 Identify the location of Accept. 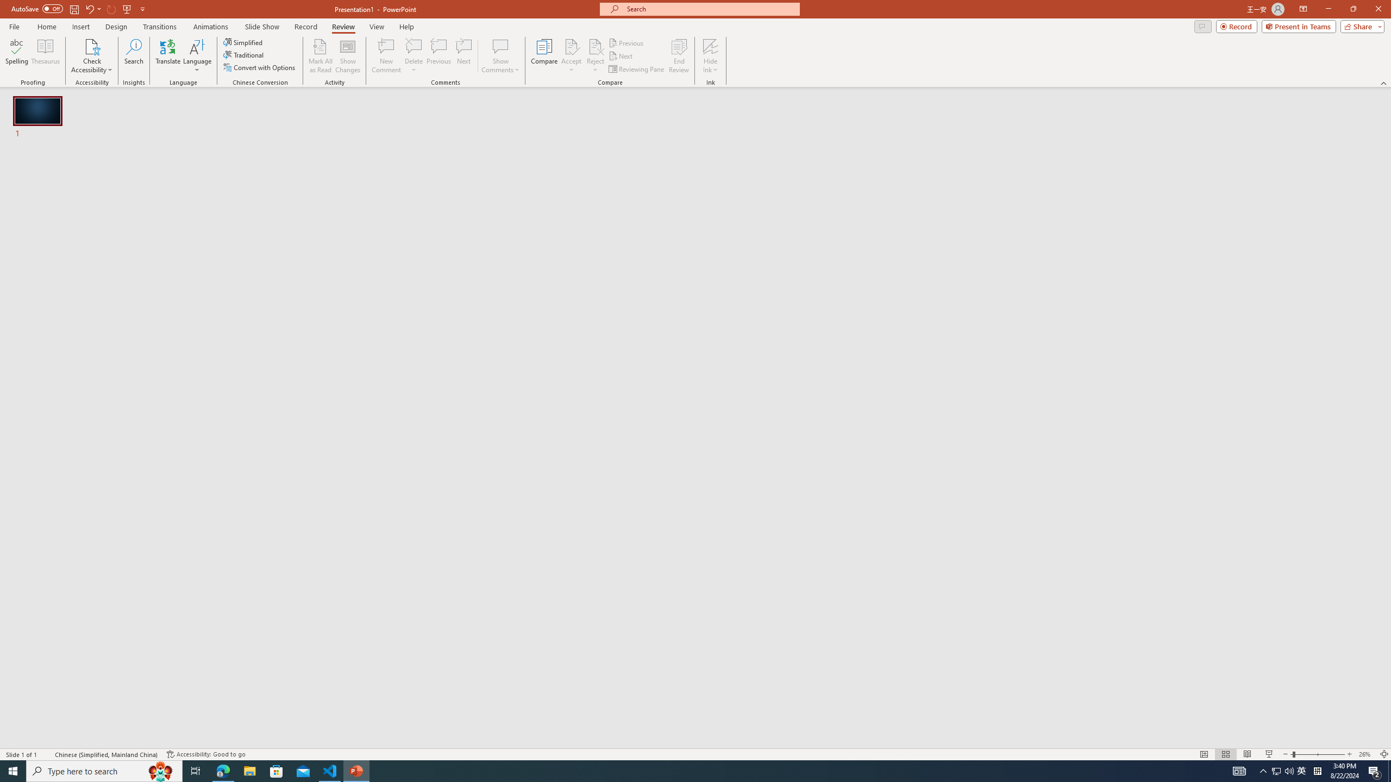
(572, 56).